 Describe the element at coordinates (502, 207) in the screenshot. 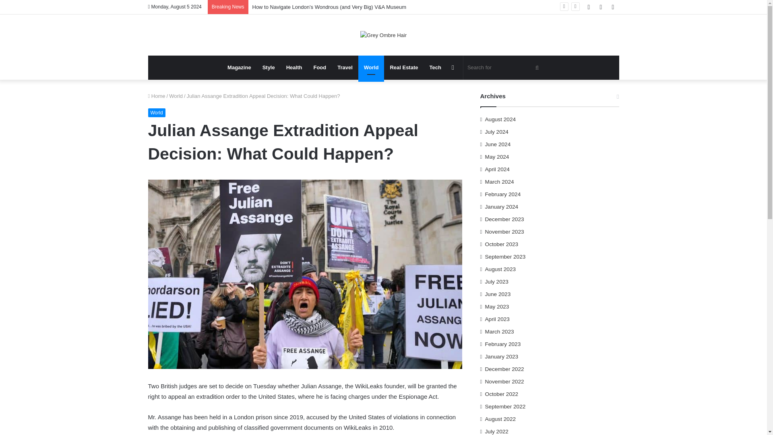

I see `January 2024` at that location.